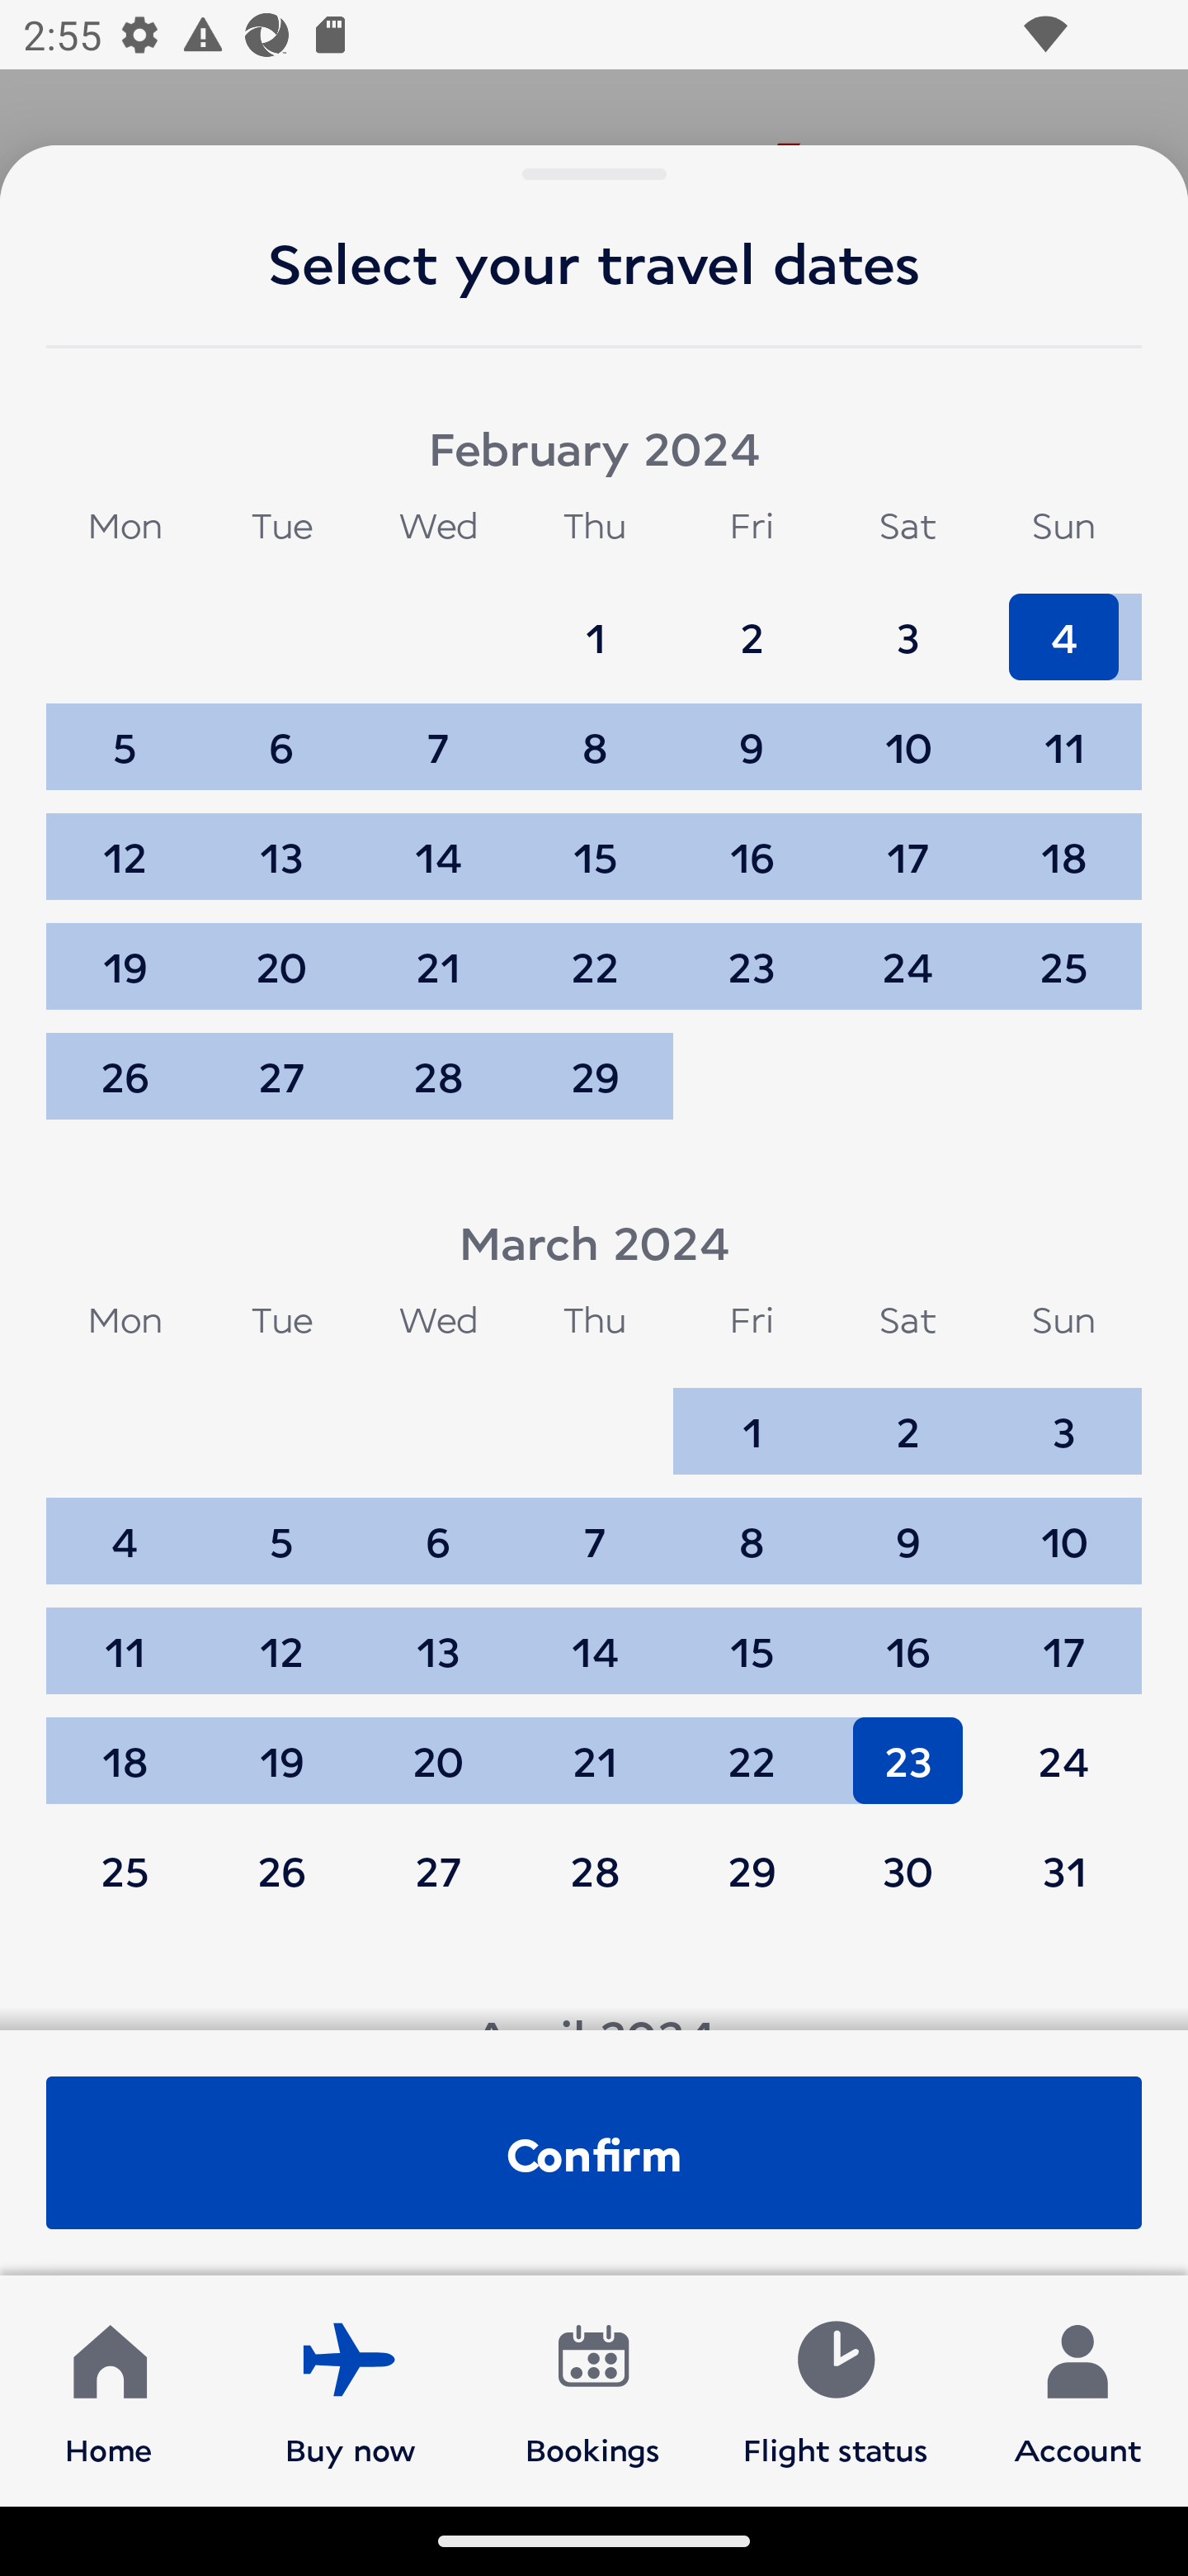  Describe the element at coordinates (595, 732) in the screenshot. I see `8` at that location.